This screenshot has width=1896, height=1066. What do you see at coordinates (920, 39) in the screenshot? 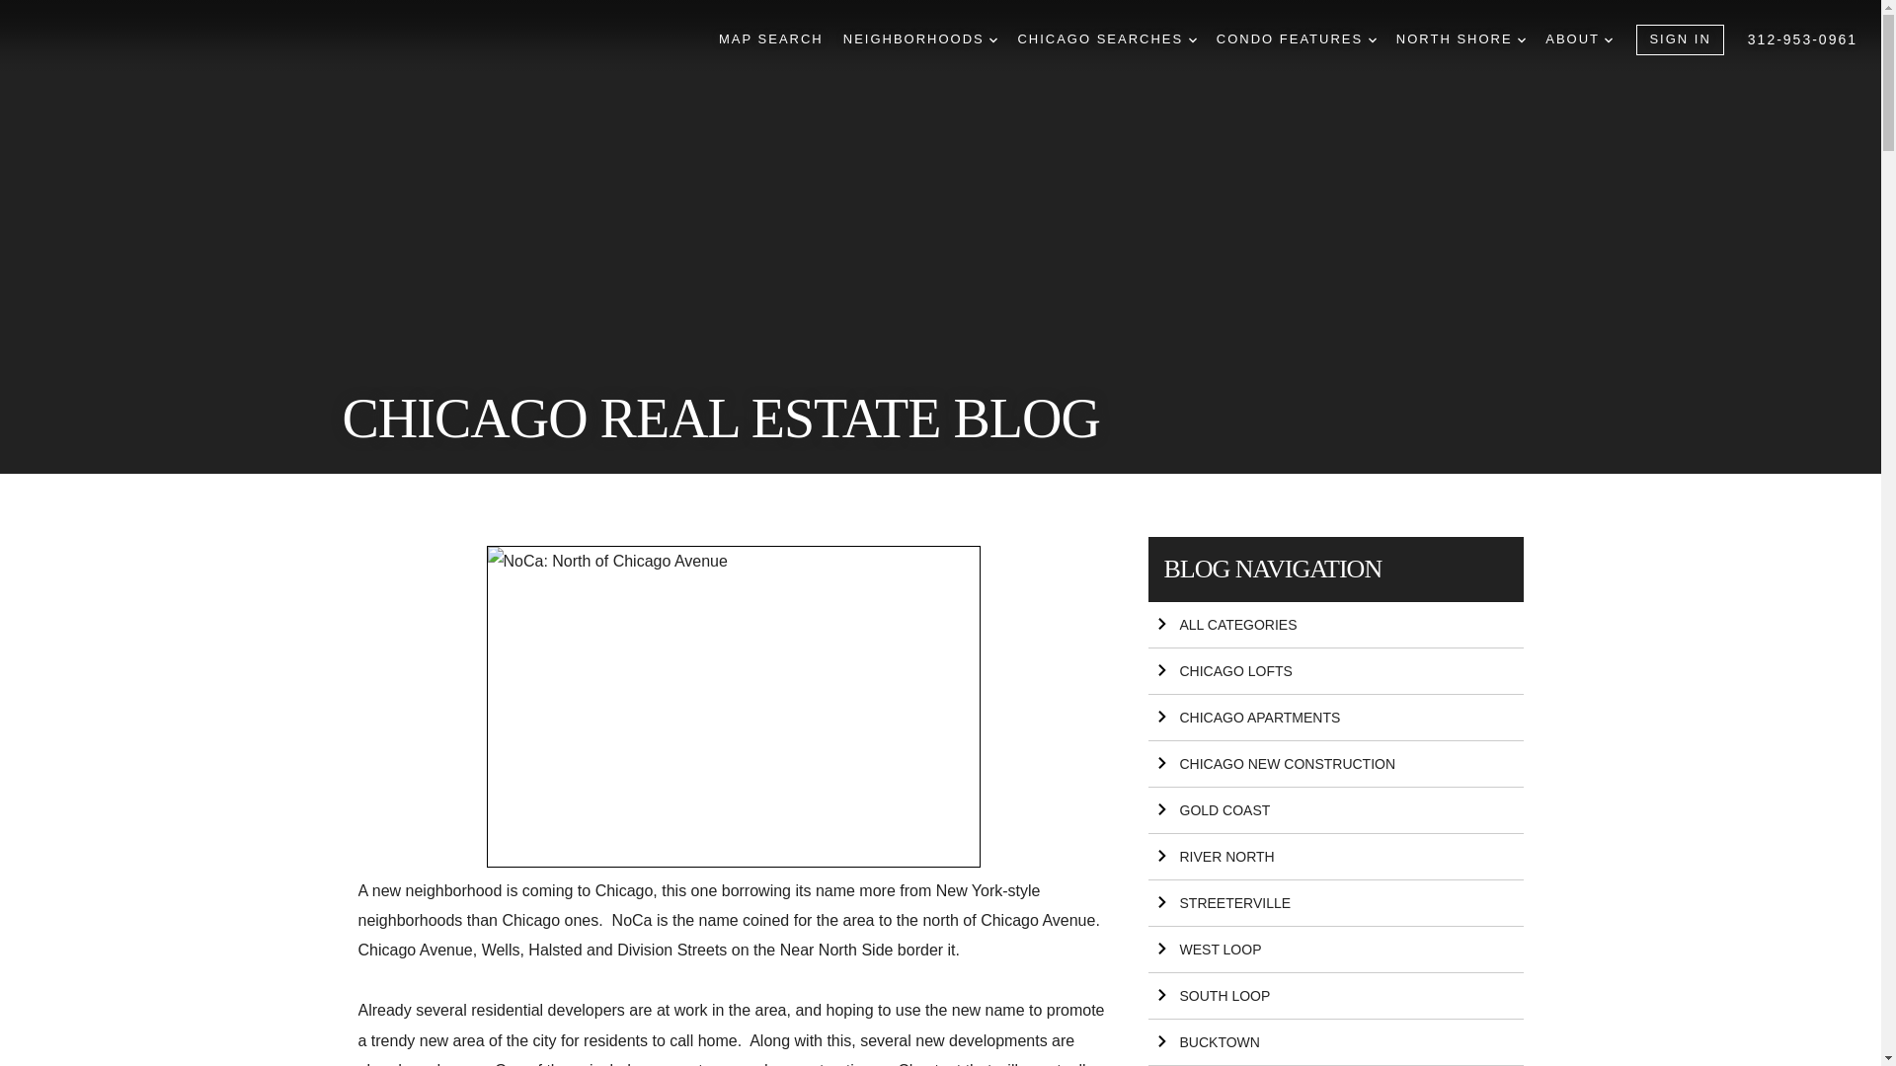
I see `NEIGHBORHOODS DROPDOWN ARROW` at bounding box center [920, 39].